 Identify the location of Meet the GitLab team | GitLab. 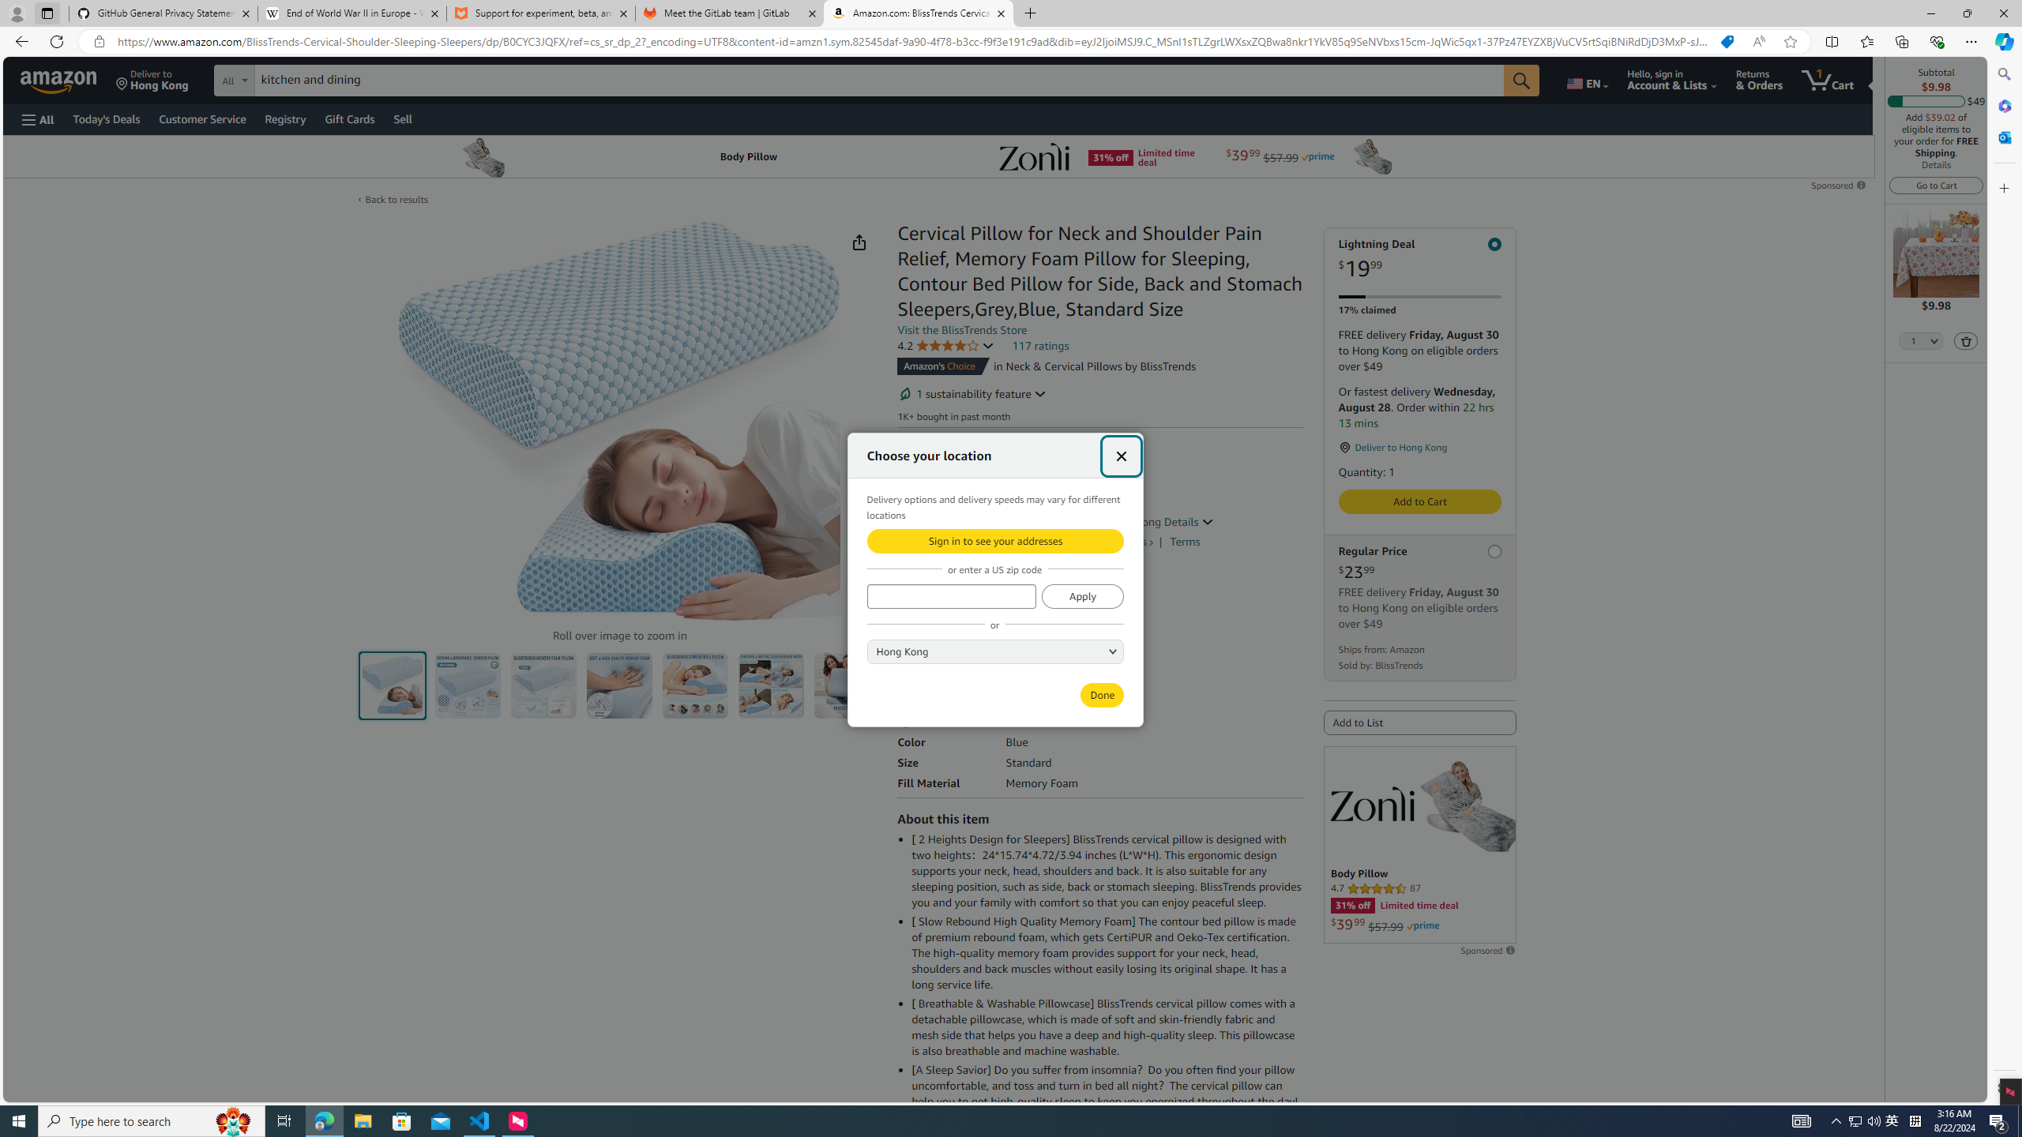
(730, 13).